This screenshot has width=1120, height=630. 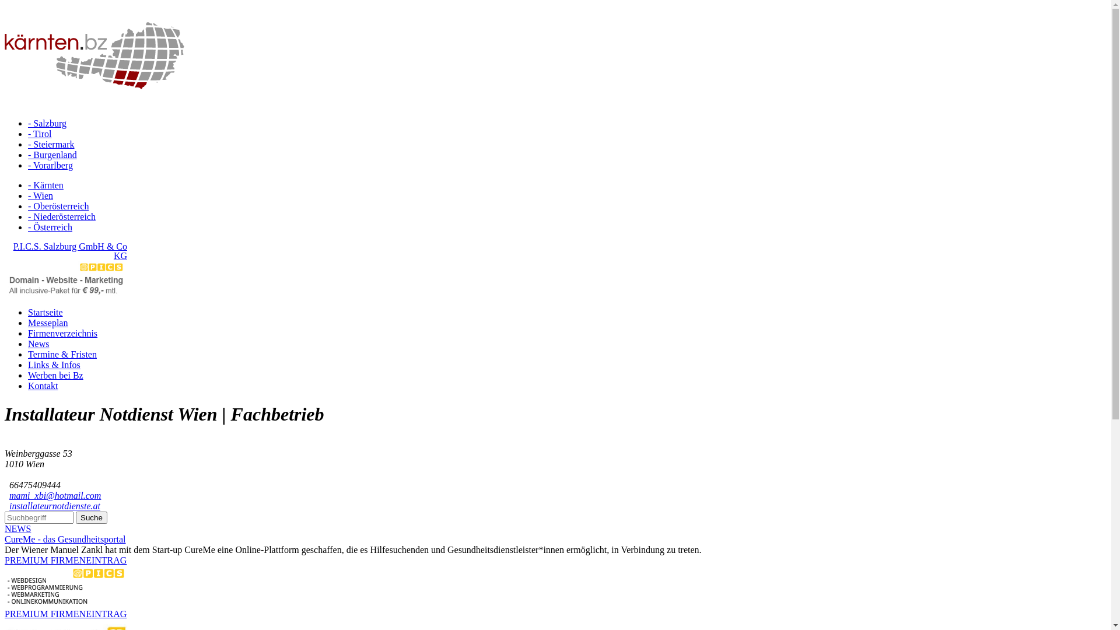 I want to click on Kontakt, so click(x=43, y=386).